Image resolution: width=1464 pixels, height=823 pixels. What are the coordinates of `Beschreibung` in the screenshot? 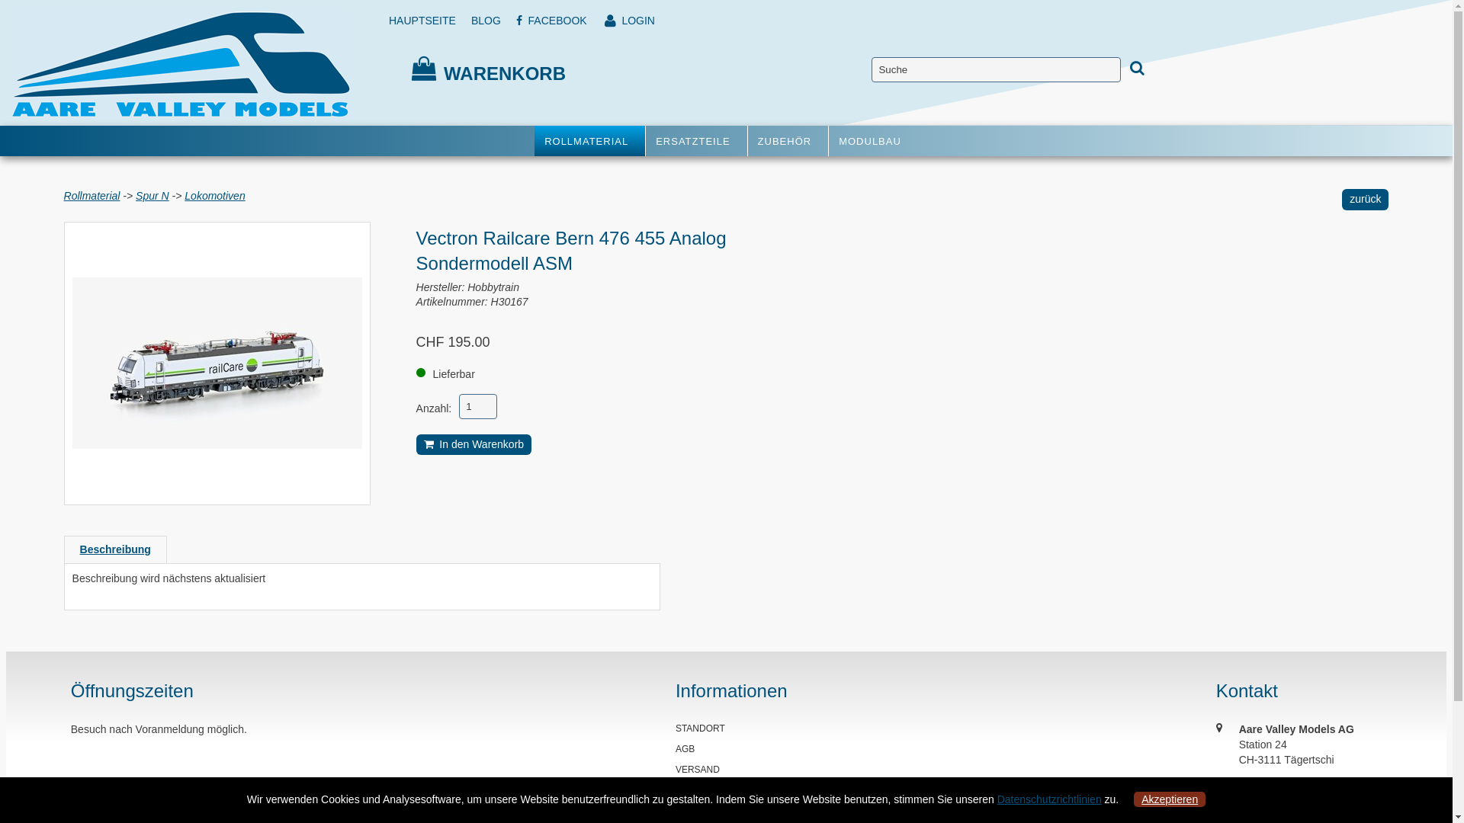 It's located at (116, 549).